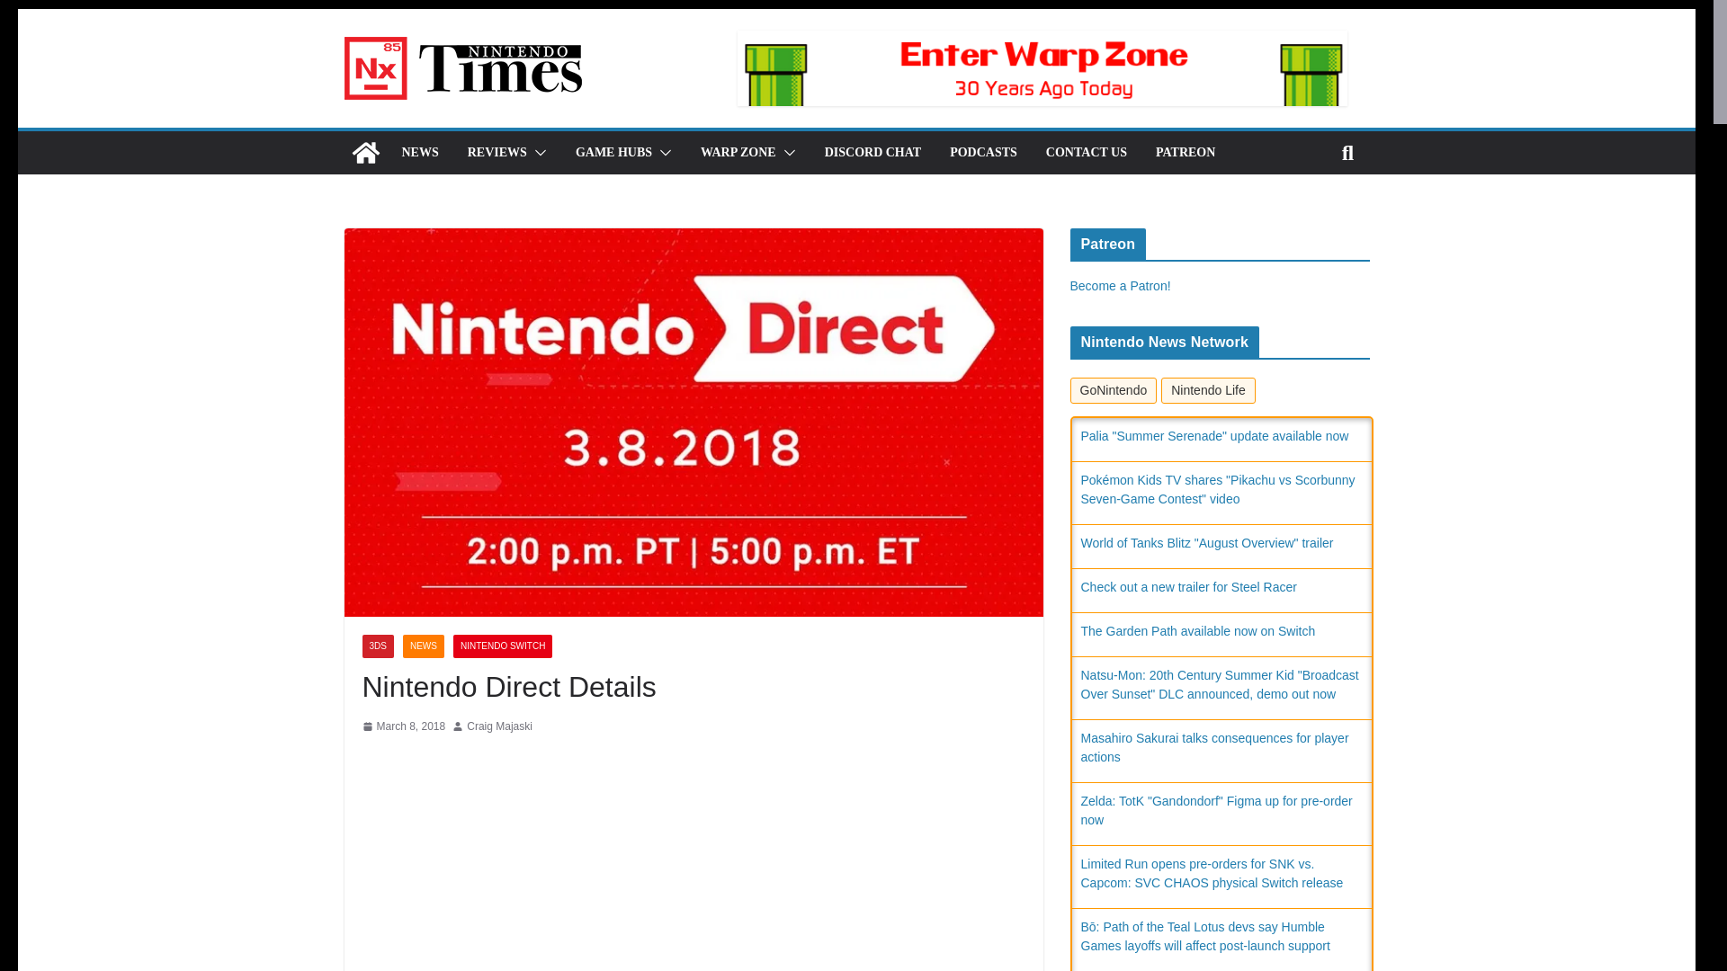  What do you see at coordinates (365, 153) in the screenshot?
I see `Nintendo Times` at bounding box center [365, 153].